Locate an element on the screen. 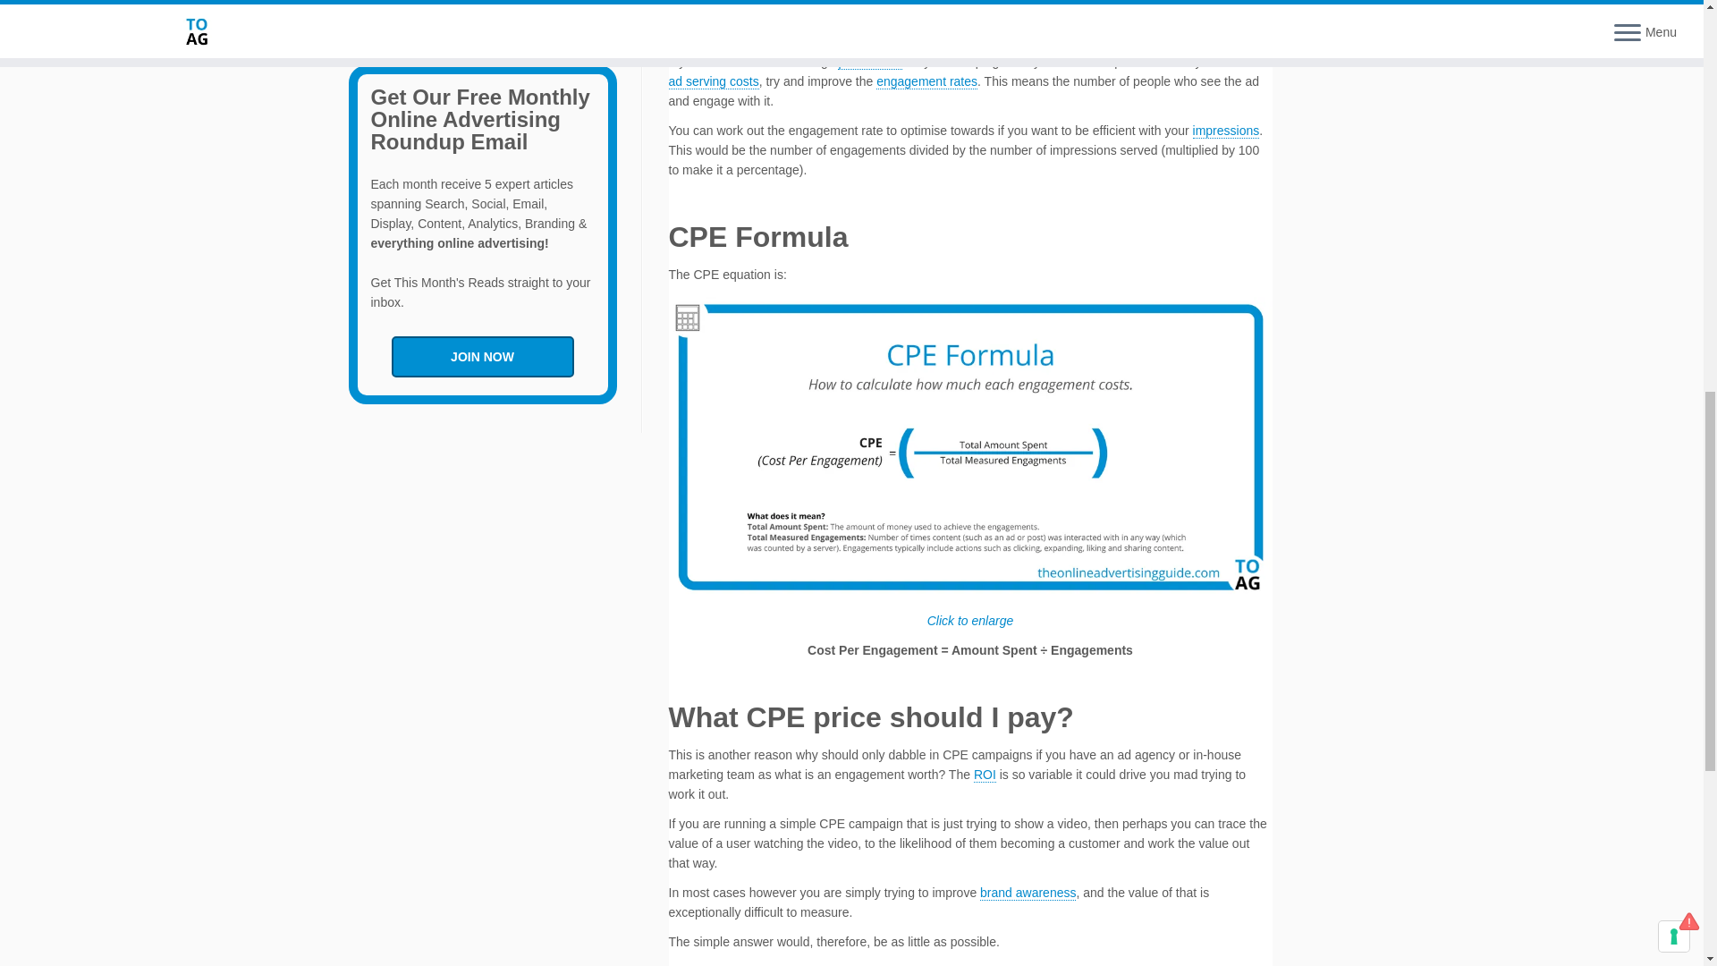 This screenshot has height=966, width=1717. Glossary: Impression is located at coordinates (1227, 131).